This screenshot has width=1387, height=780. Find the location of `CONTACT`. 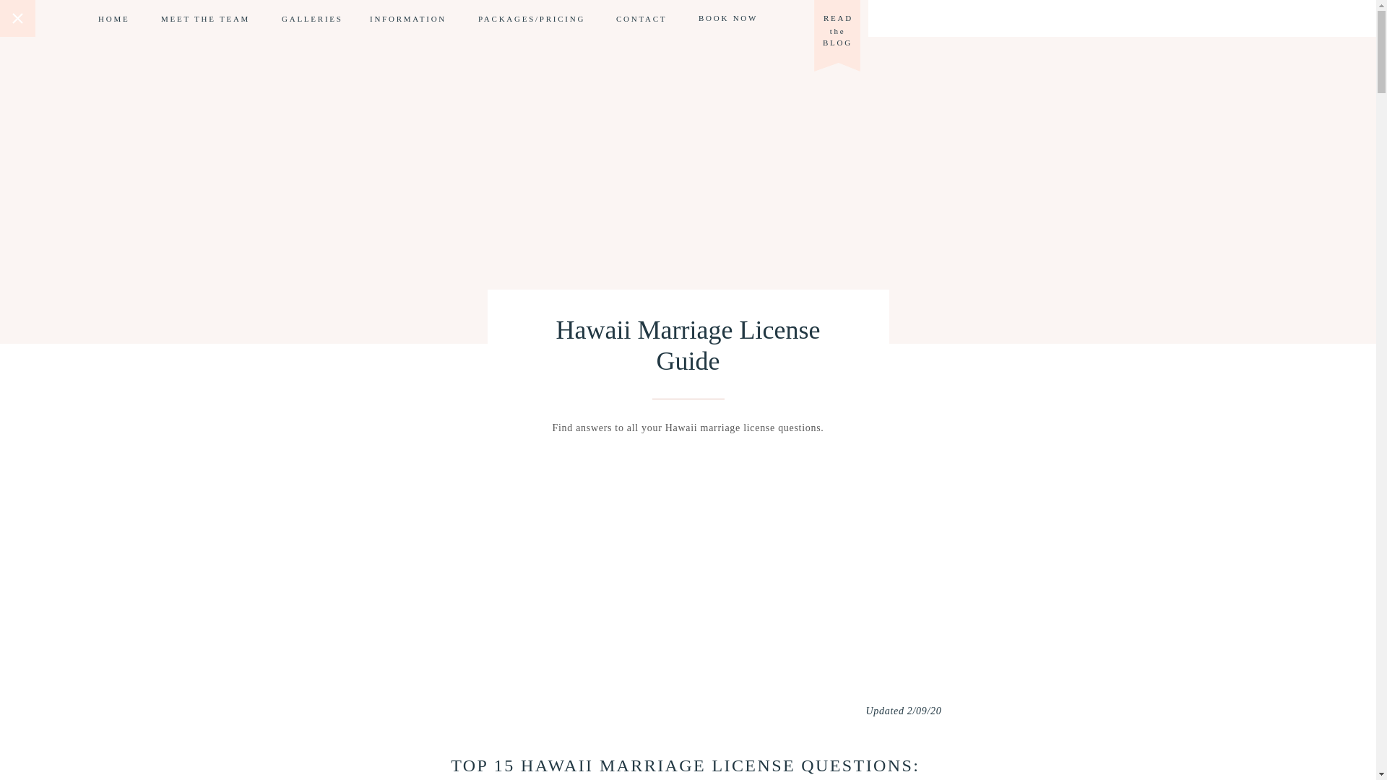

CONTACT is located at coordinates (641, 19).